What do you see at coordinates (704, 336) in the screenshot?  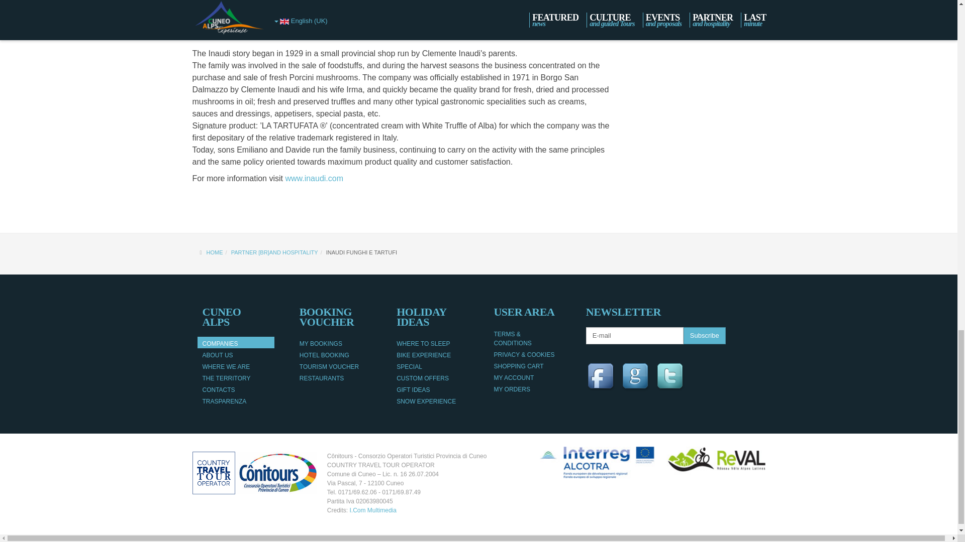 I see `Subscribe` at bounding box center [704, 336].